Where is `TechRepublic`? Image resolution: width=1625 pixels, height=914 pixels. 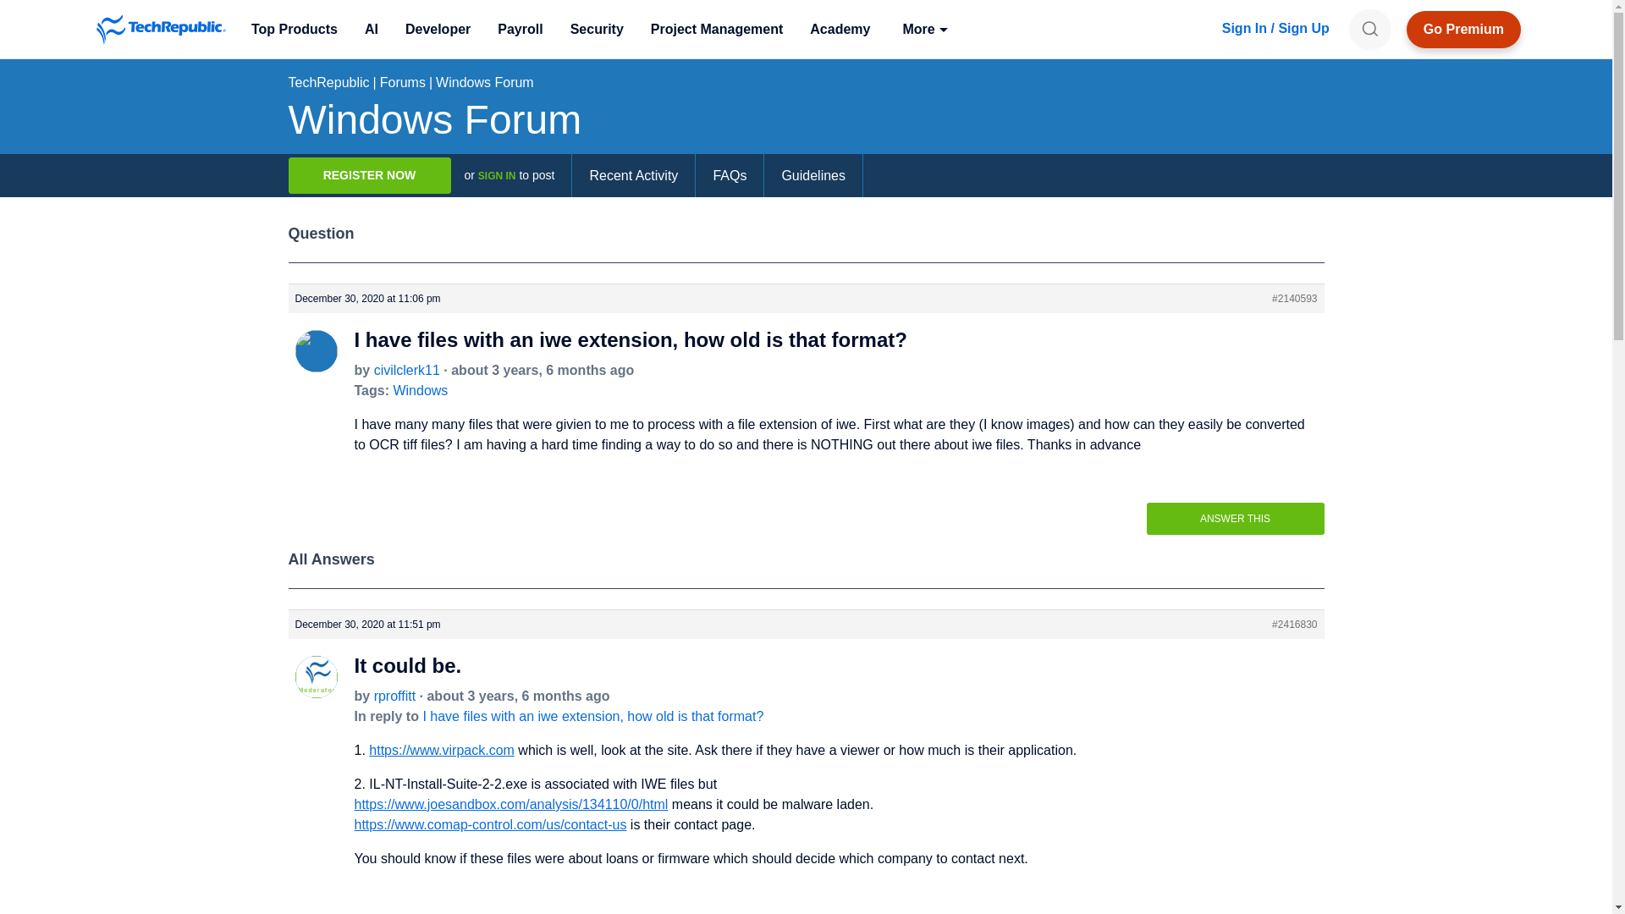 TechRepublic is located at coordinates (161, 29).